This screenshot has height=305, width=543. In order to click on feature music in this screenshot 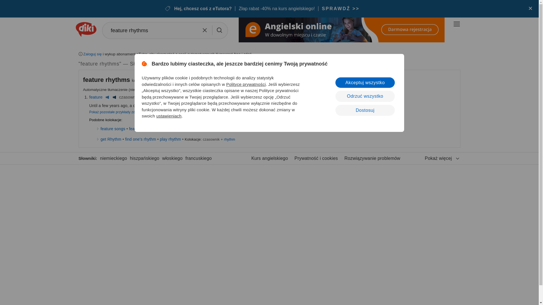, I will do `click(178, 129)`.